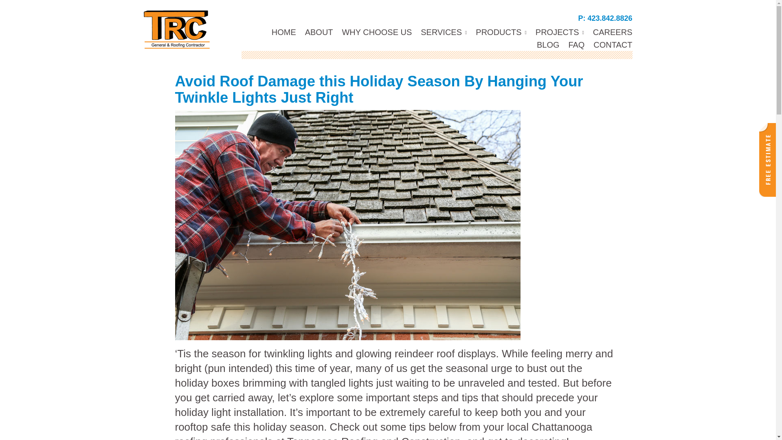  What do you see at coordinates (373, 32) in the screenshot?
I see `Why Choose Us` at bounding box center [373, 32].